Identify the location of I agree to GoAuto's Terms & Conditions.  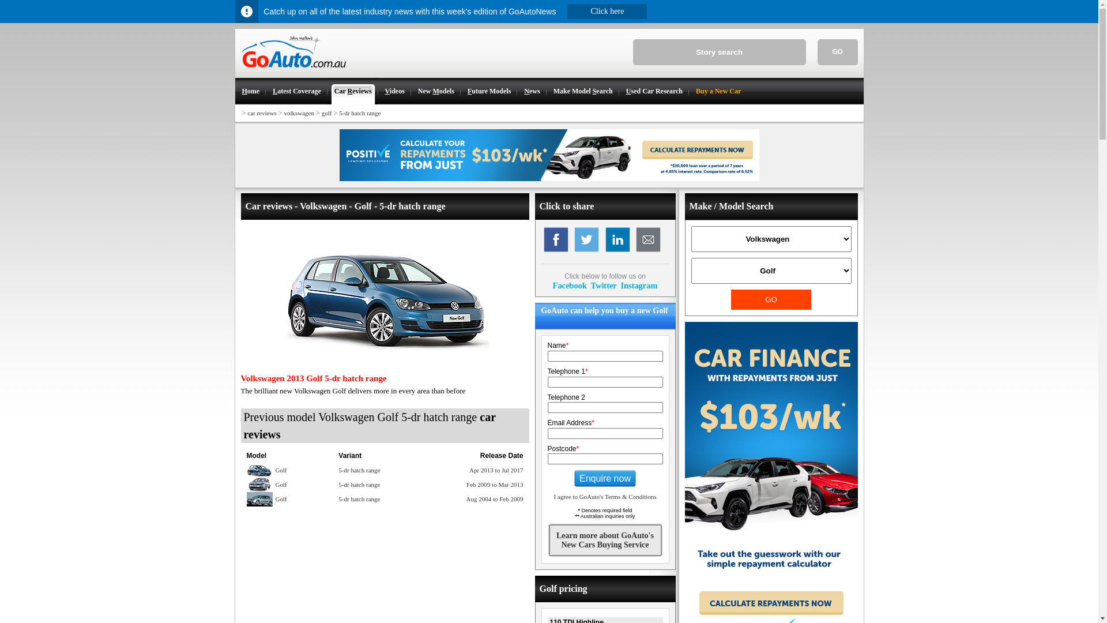
(605, 497).